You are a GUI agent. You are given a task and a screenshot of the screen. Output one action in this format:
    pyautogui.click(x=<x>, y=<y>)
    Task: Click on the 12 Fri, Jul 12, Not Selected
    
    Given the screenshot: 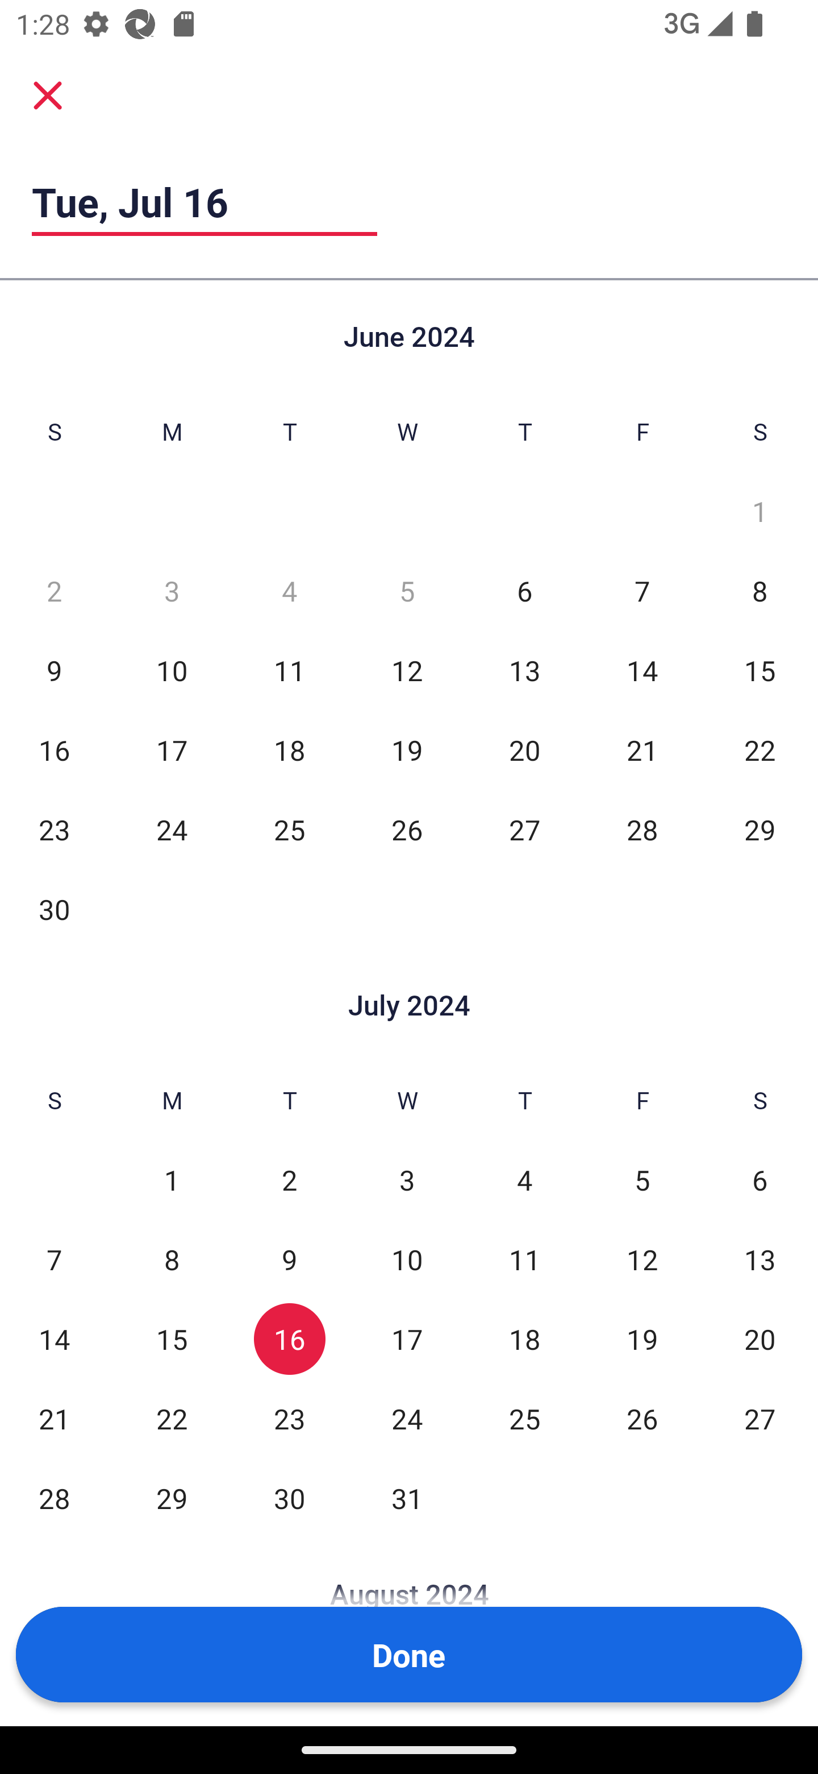 What is the action you would take?
    pyautogui.click(x=642, y=1259)
    